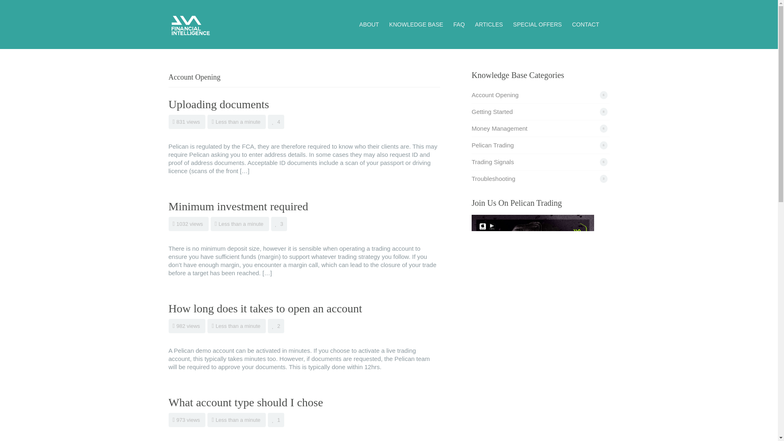 This screenshot has width=784, height=441. Describe the element at coordinates (238, 206) in the screenshot. I see `Permanent Link to Minimum investment required` at that location.